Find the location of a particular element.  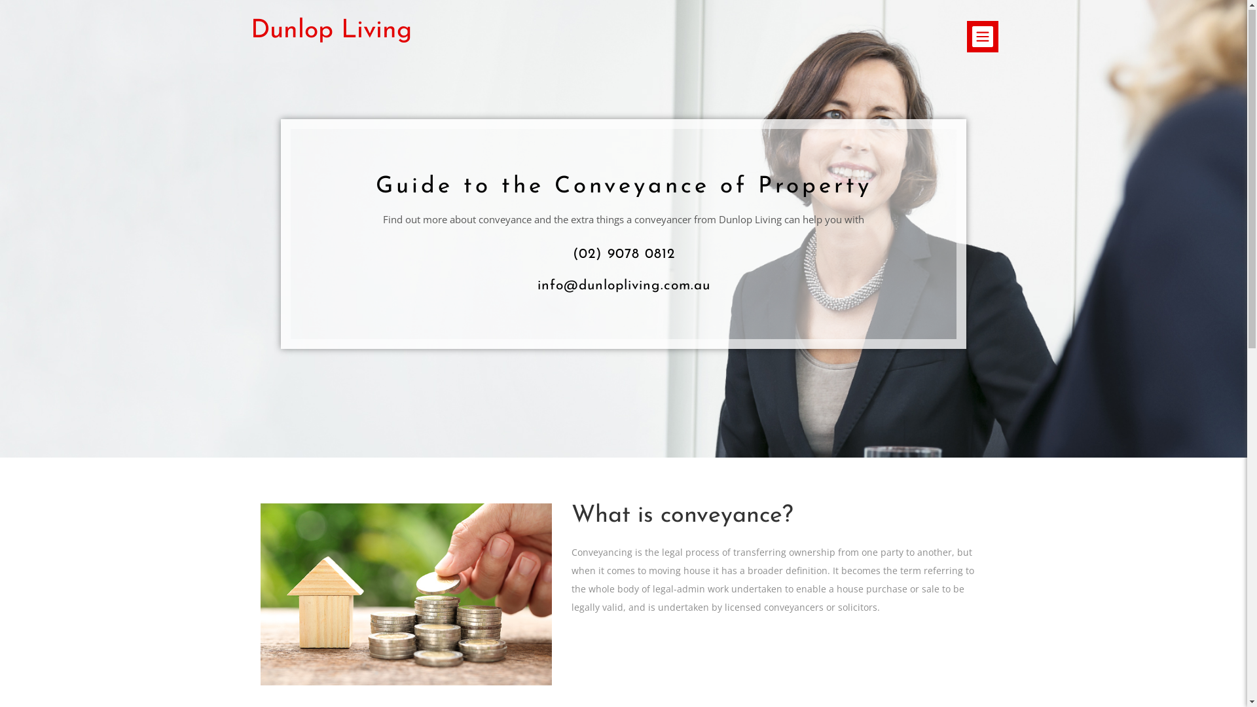

info@dunlopliving.com.au is located at coordinates (623, 287).